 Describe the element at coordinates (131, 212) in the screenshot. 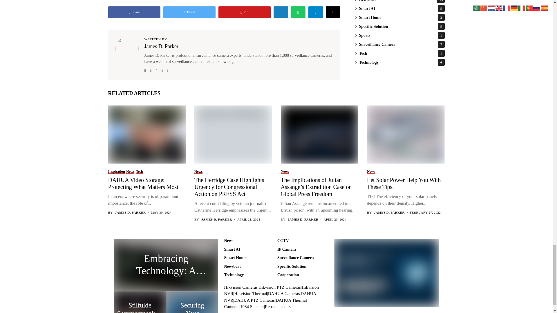

I see `Posts by James D. Parker` at that location.